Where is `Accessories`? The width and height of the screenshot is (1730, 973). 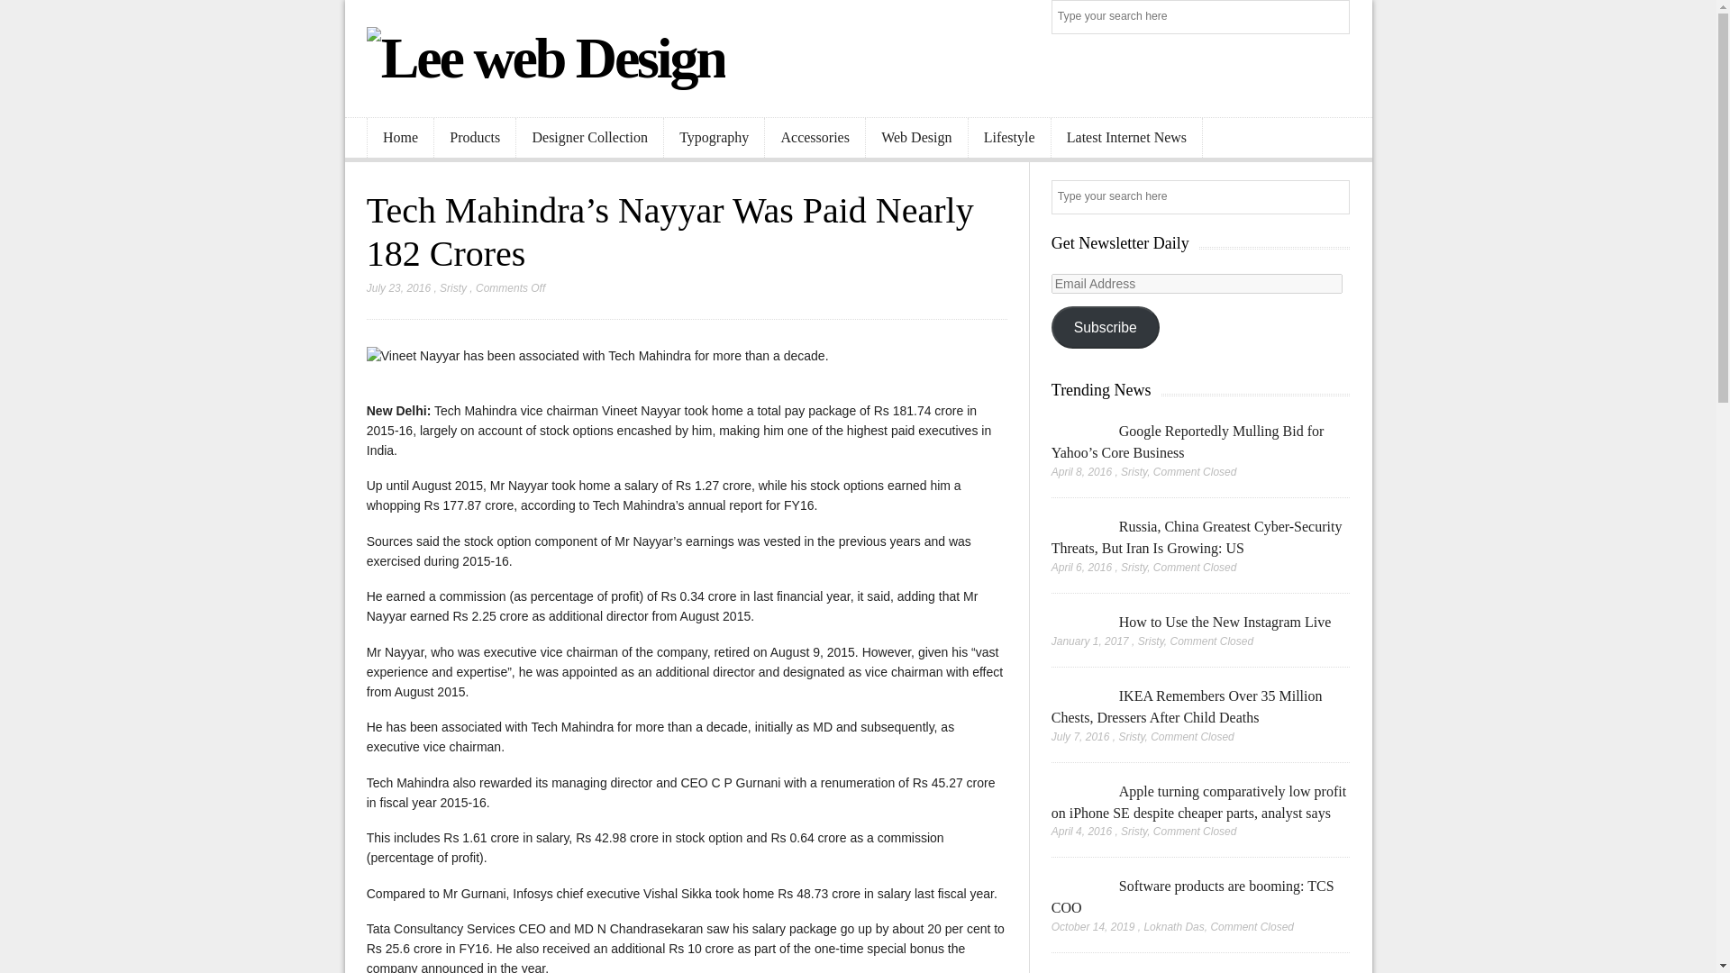 Accessories is located at coordinates (815, 138).